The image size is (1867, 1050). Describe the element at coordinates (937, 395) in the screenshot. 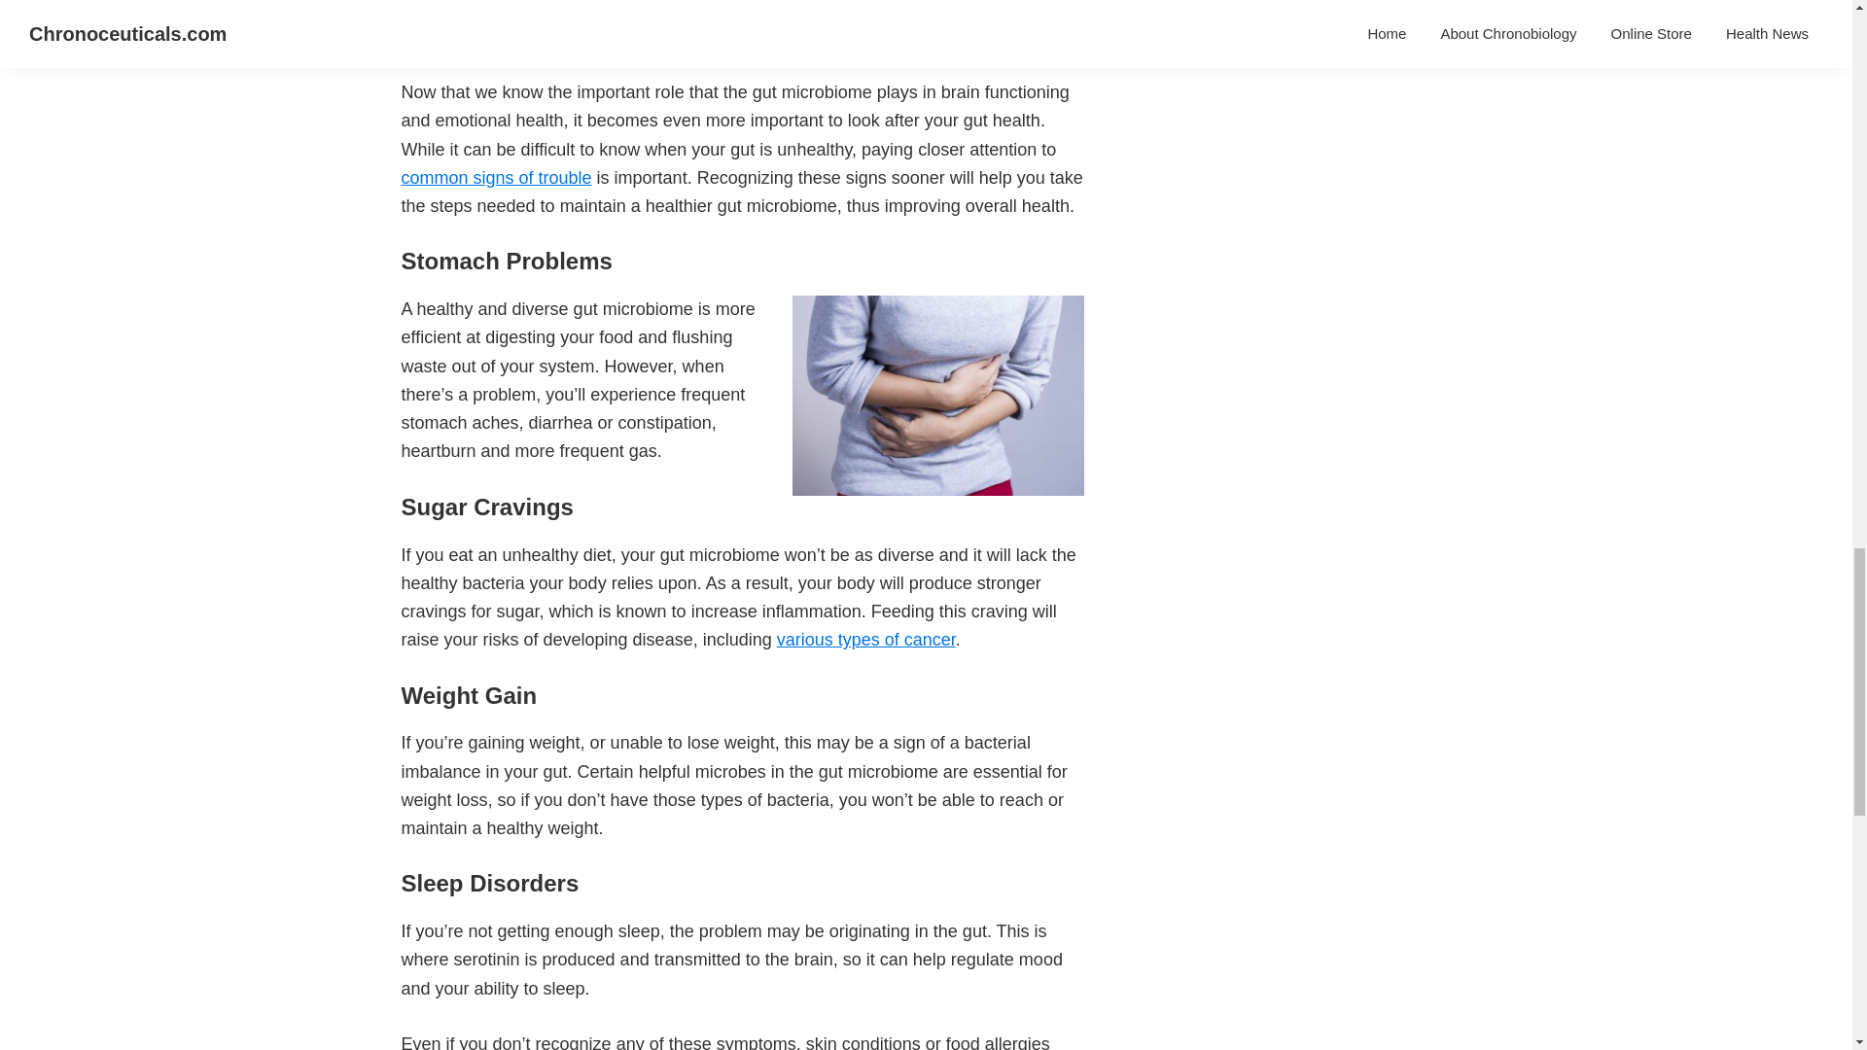

I see `Parkinson's Starts in the Gut, Suggests New Study 4` at that location.